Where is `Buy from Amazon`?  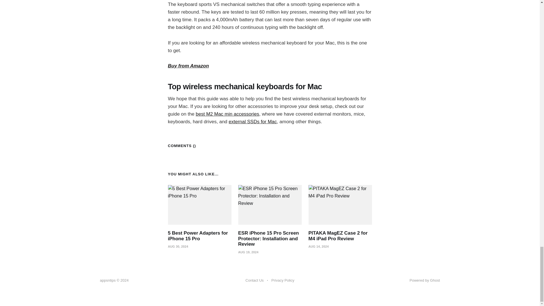 Buy from Amazon is located at coordinates (188, 66).